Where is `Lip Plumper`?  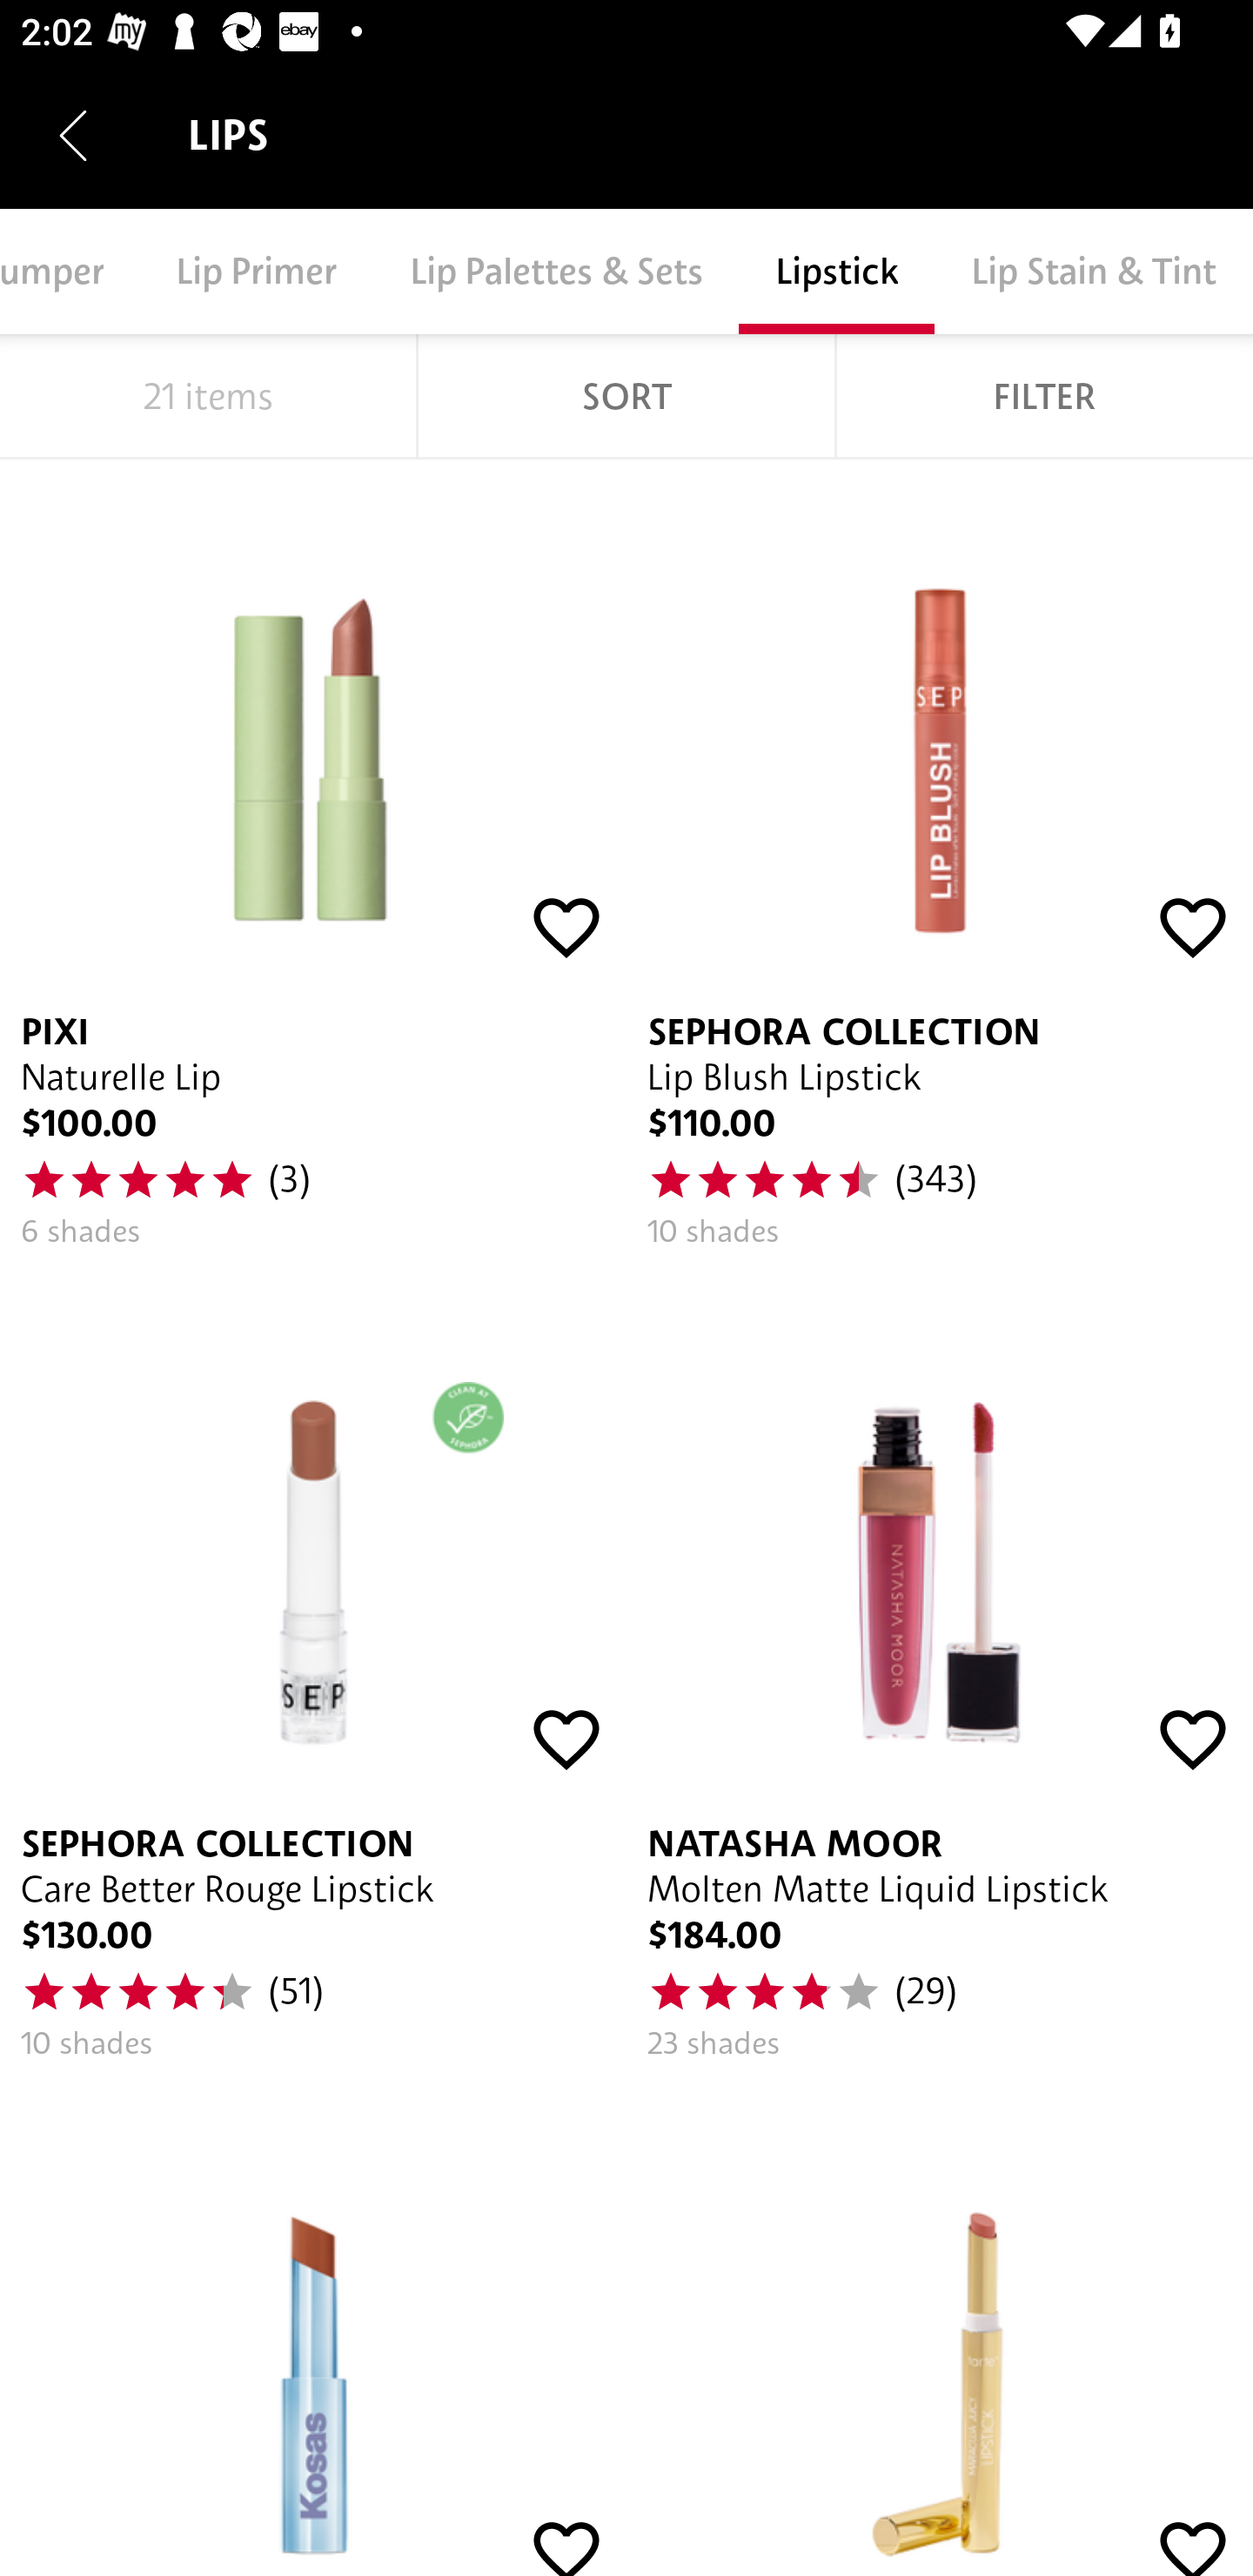 Lip Plumper is located at coordinates (70, 272).